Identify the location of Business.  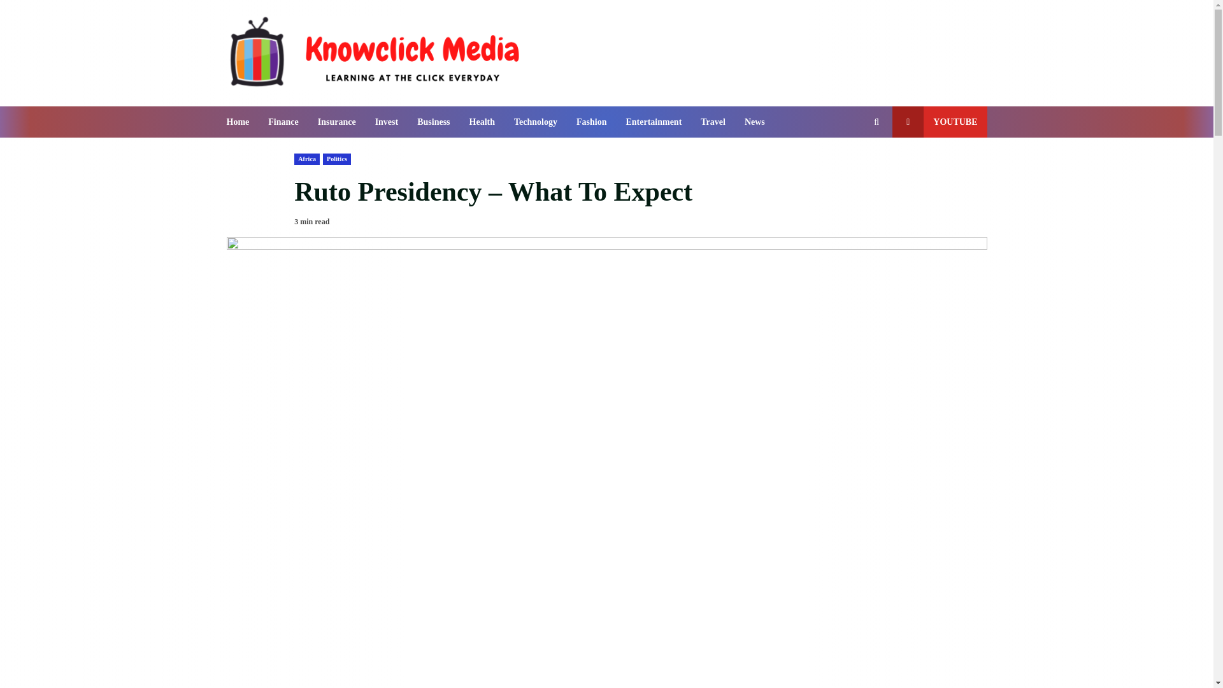
(433, 122).